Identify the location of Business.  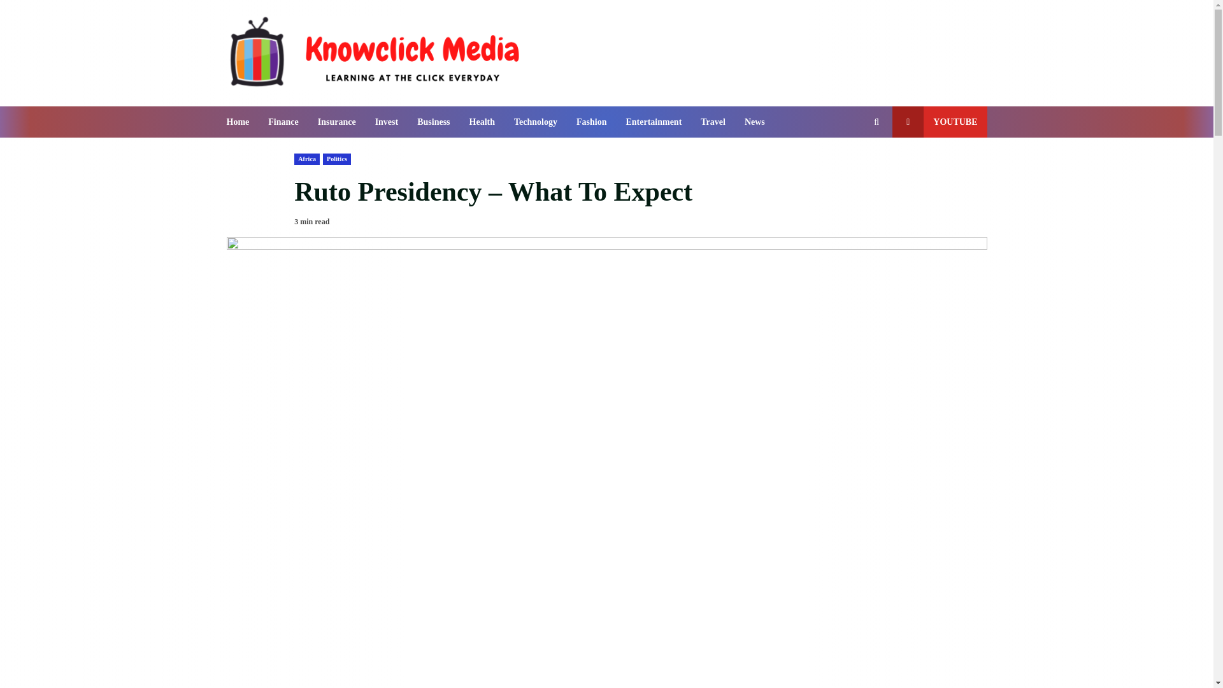
(433, 122).